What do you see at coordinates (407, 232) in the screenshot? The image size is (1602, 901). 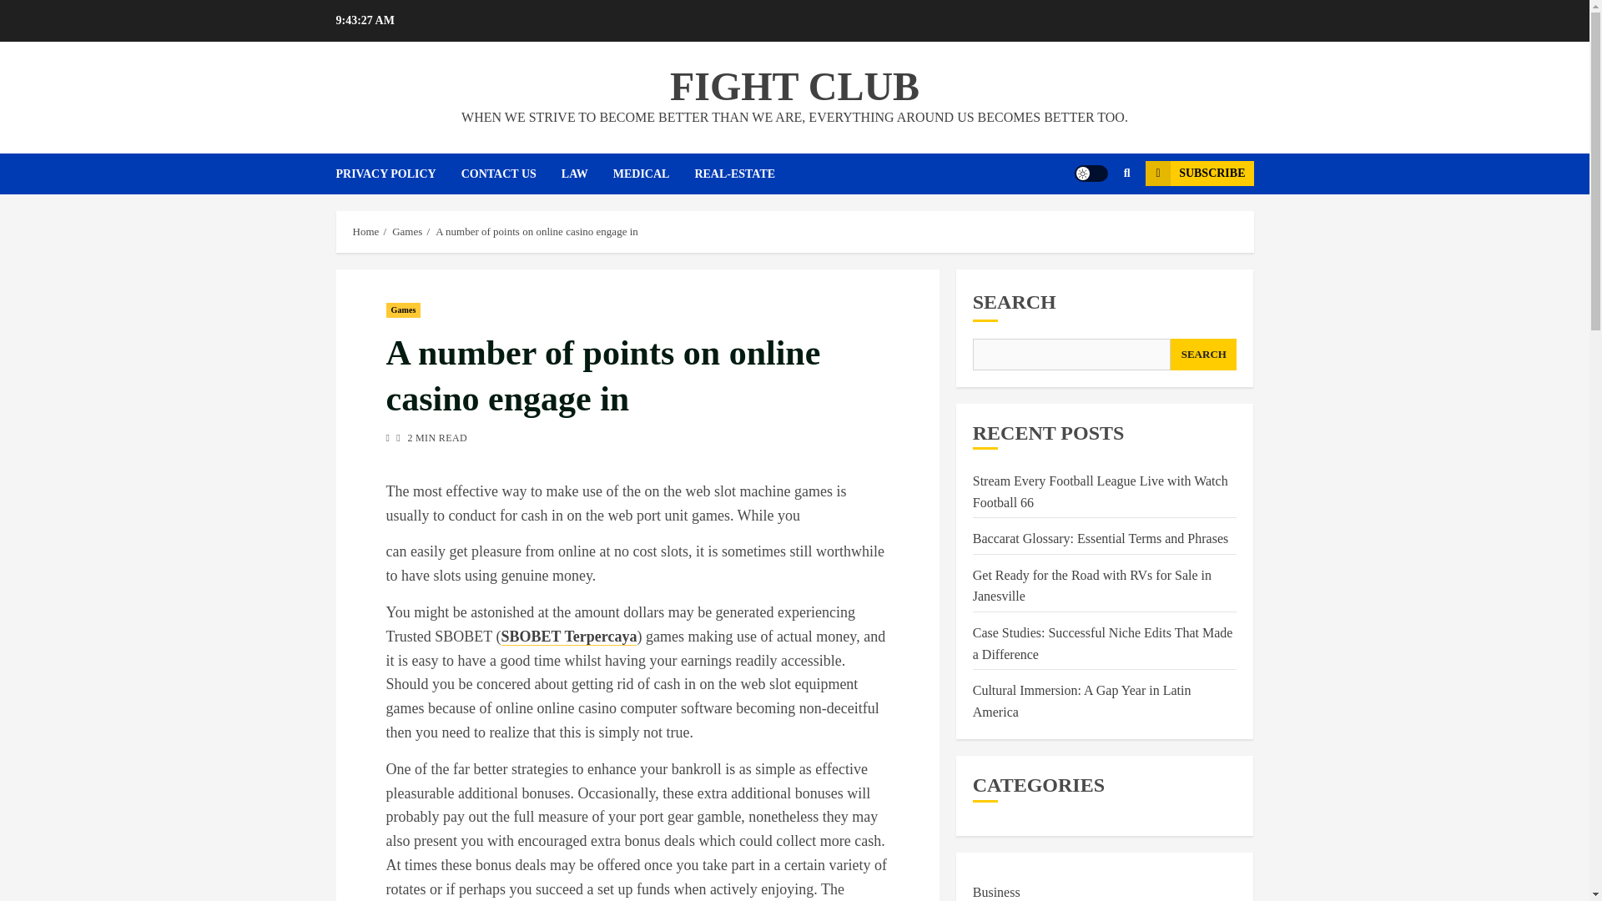 I see `Games` at bounding box center [407, 232].